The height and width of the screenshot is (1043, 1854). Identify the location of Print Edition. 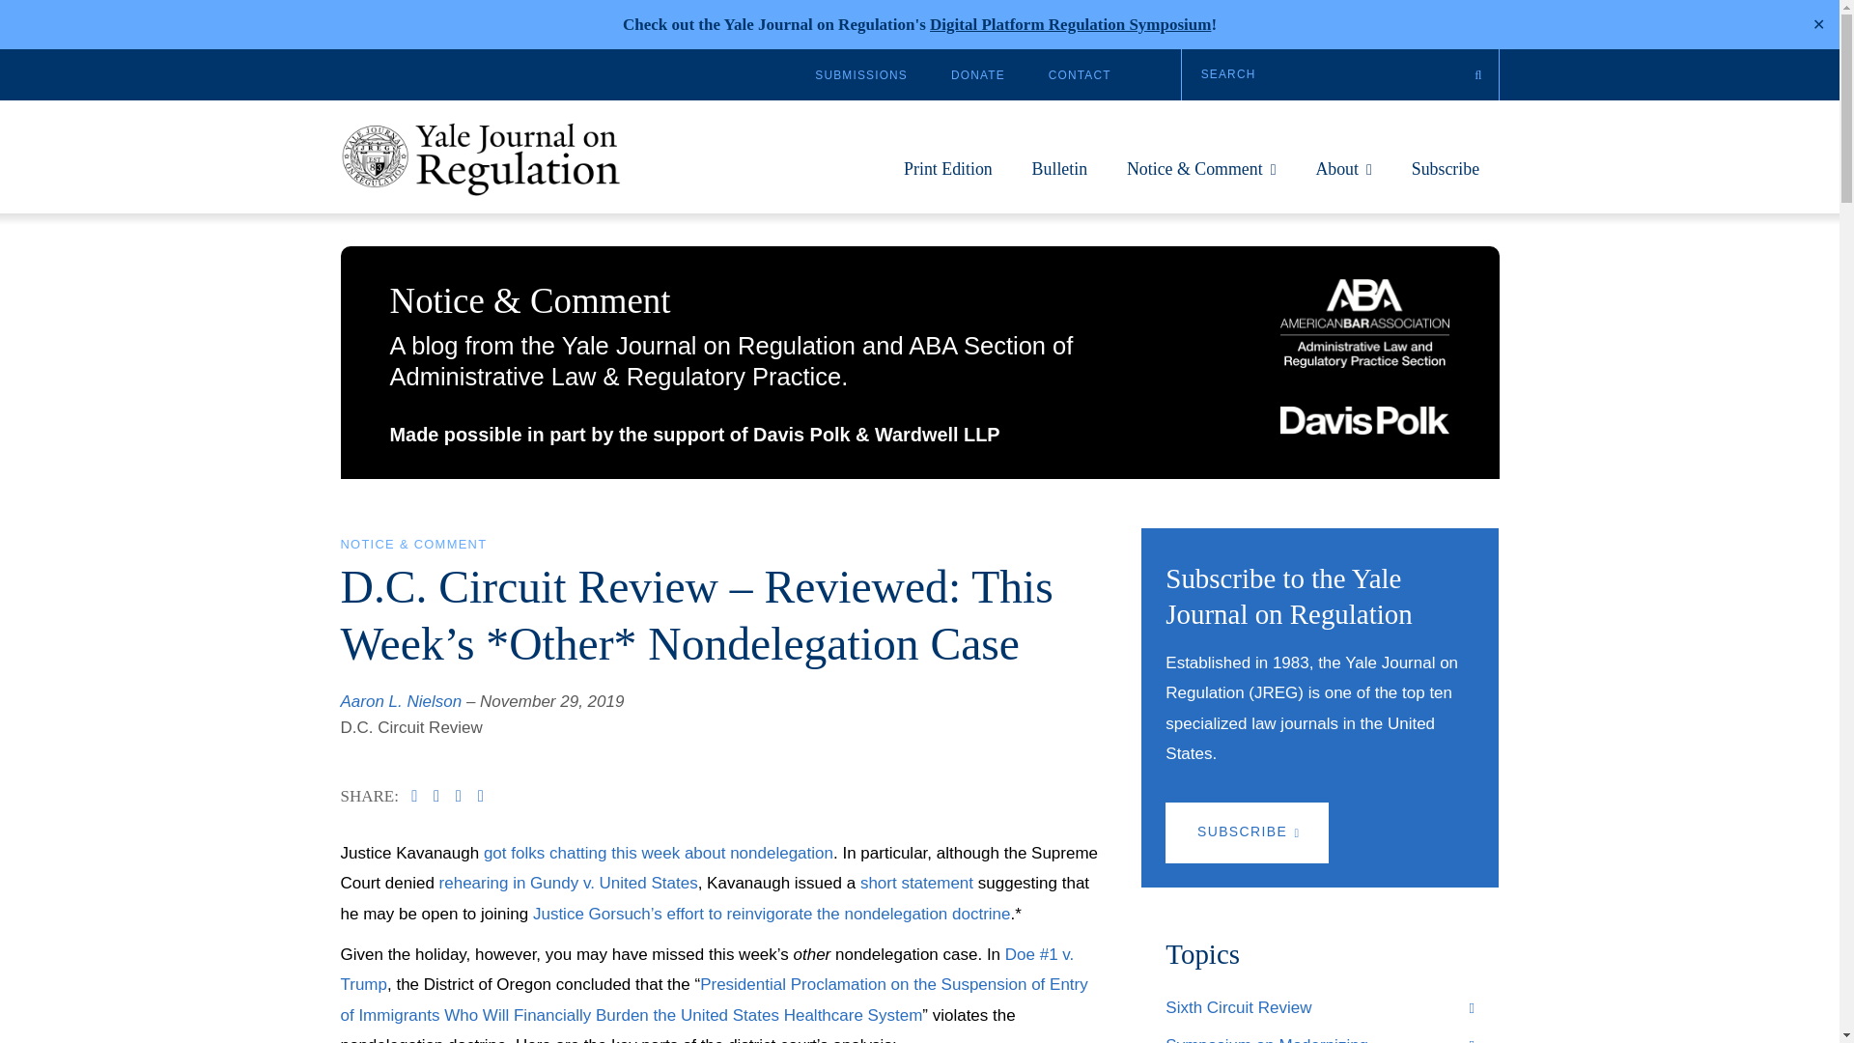
(948, 179).